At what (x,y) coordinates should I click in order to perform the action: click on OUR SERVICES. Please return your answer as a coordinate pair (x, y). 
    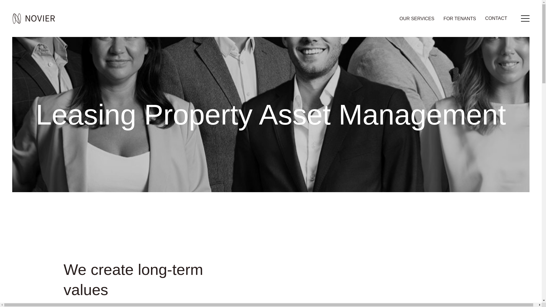
    Looking at the image, I should click on (417, 18).